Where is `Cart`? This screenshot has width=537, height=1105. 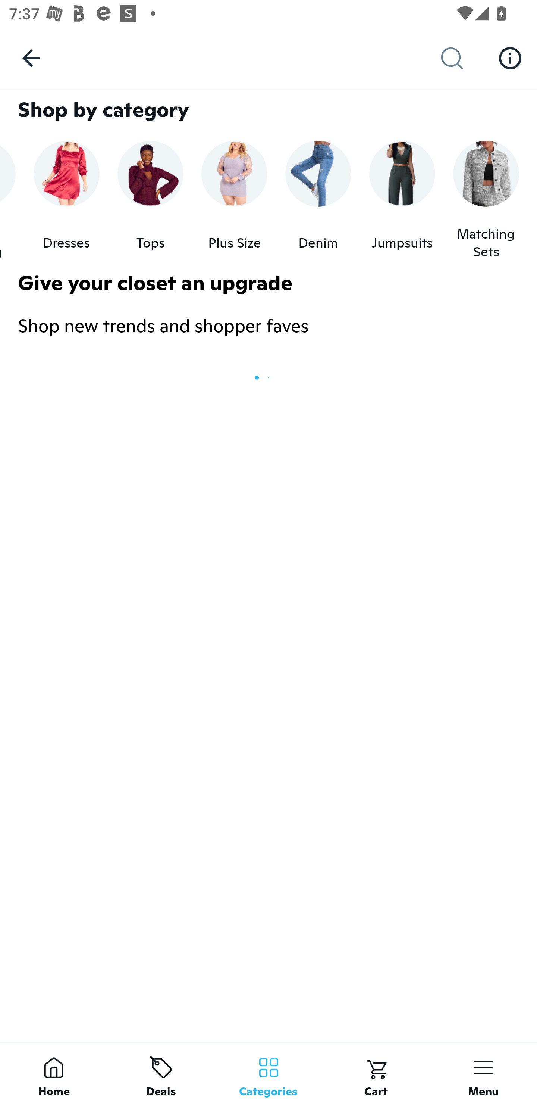 Cart is located at coordinates (376, 1074).